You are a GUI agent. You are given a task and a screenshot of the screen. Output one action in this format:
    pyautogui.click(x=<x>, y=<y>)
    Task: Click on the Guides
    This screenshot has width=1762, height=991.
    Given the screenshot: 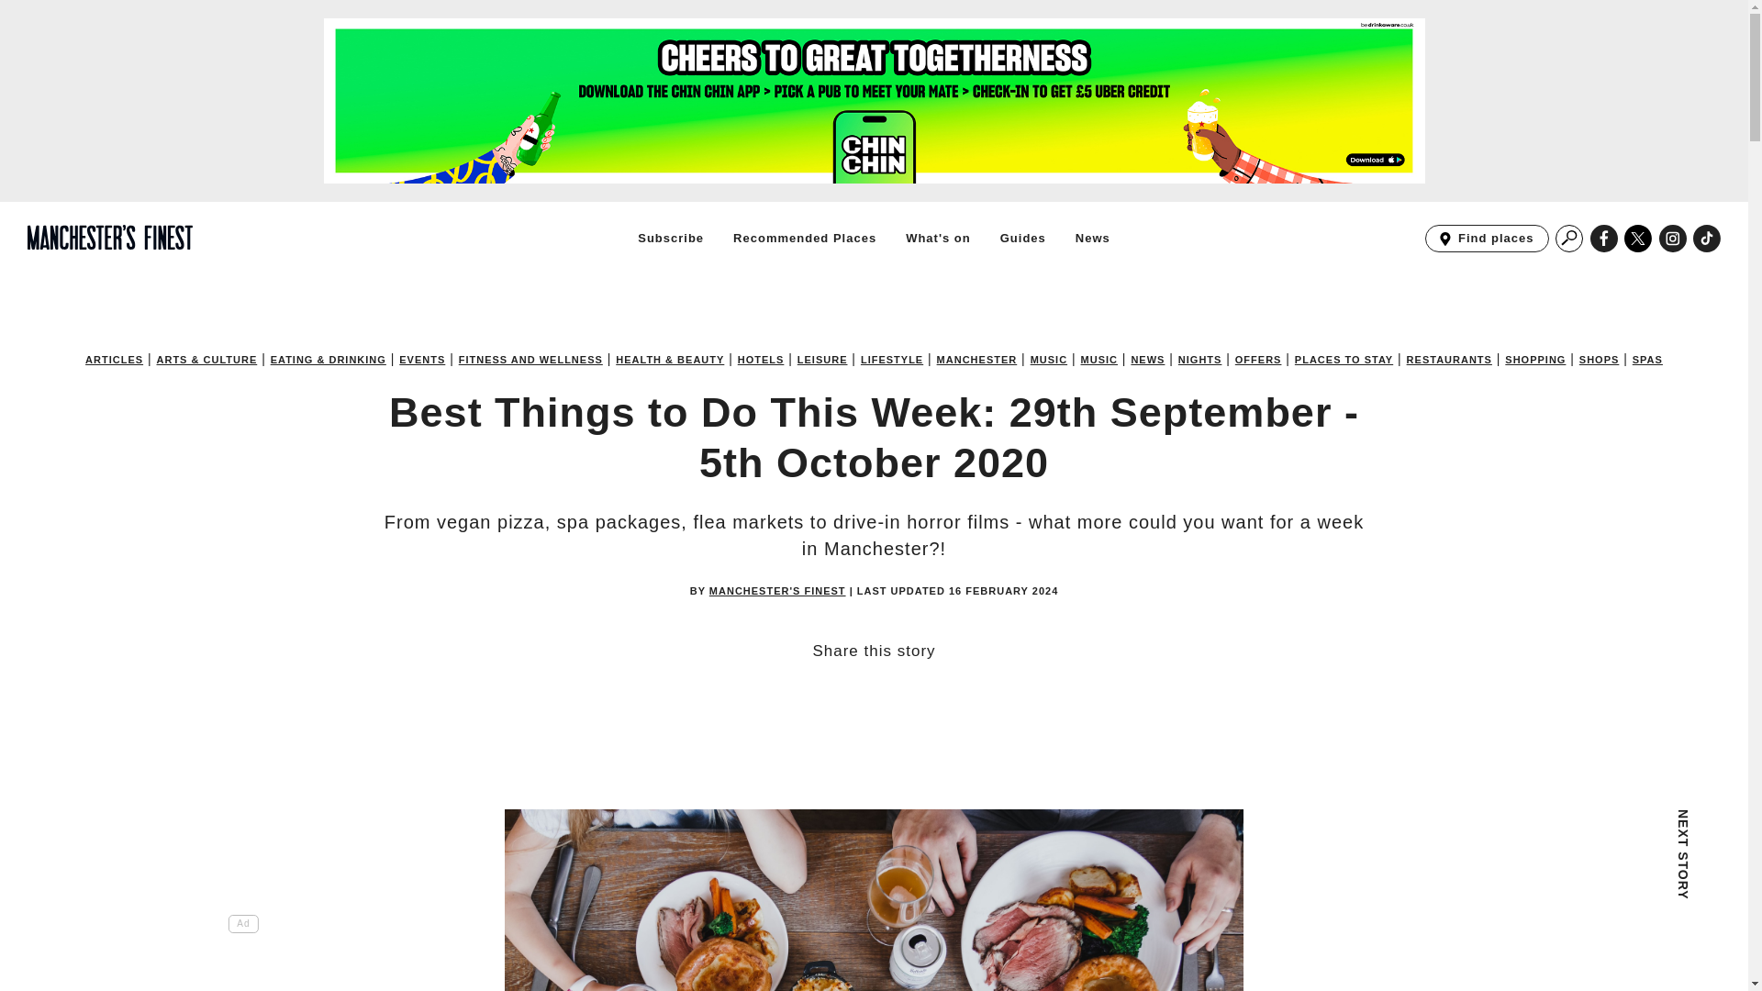 What is the action you would take?
    pyautogui.click(x=1569, y=239)
    